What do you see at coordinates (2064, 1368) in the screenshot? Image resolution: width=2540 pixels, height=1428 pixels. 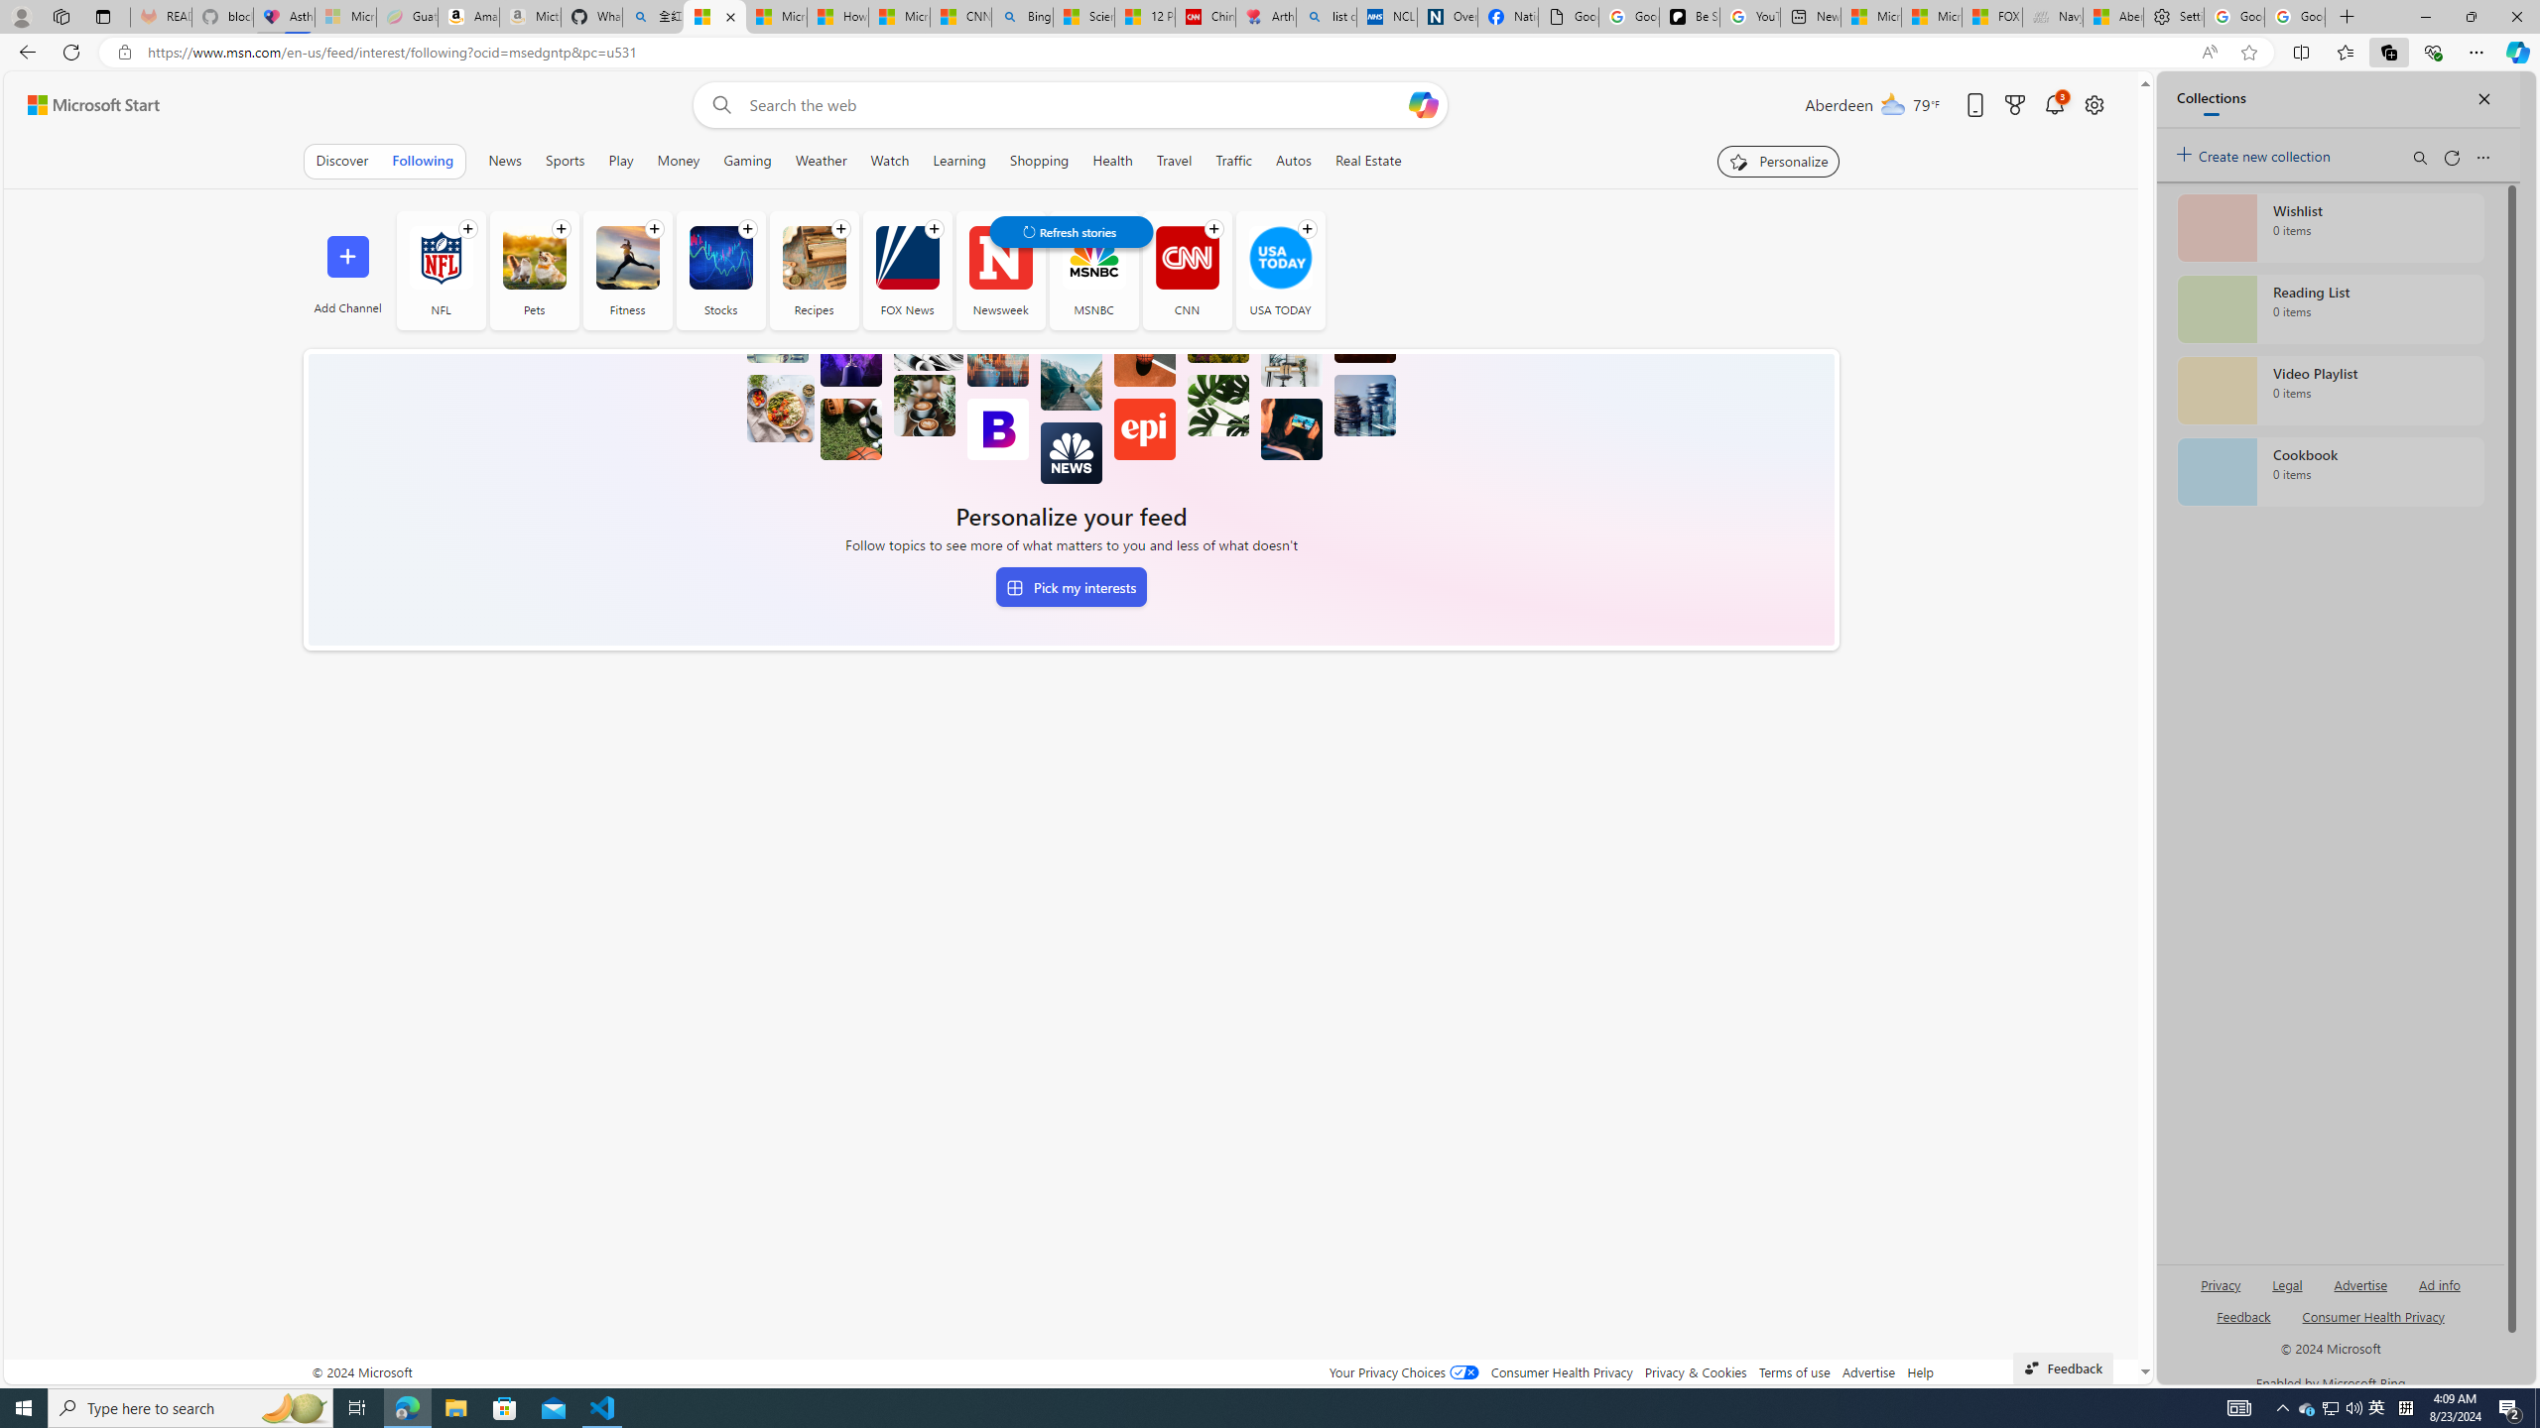 I see `Feedback` at bounding box center [2064, 1368].